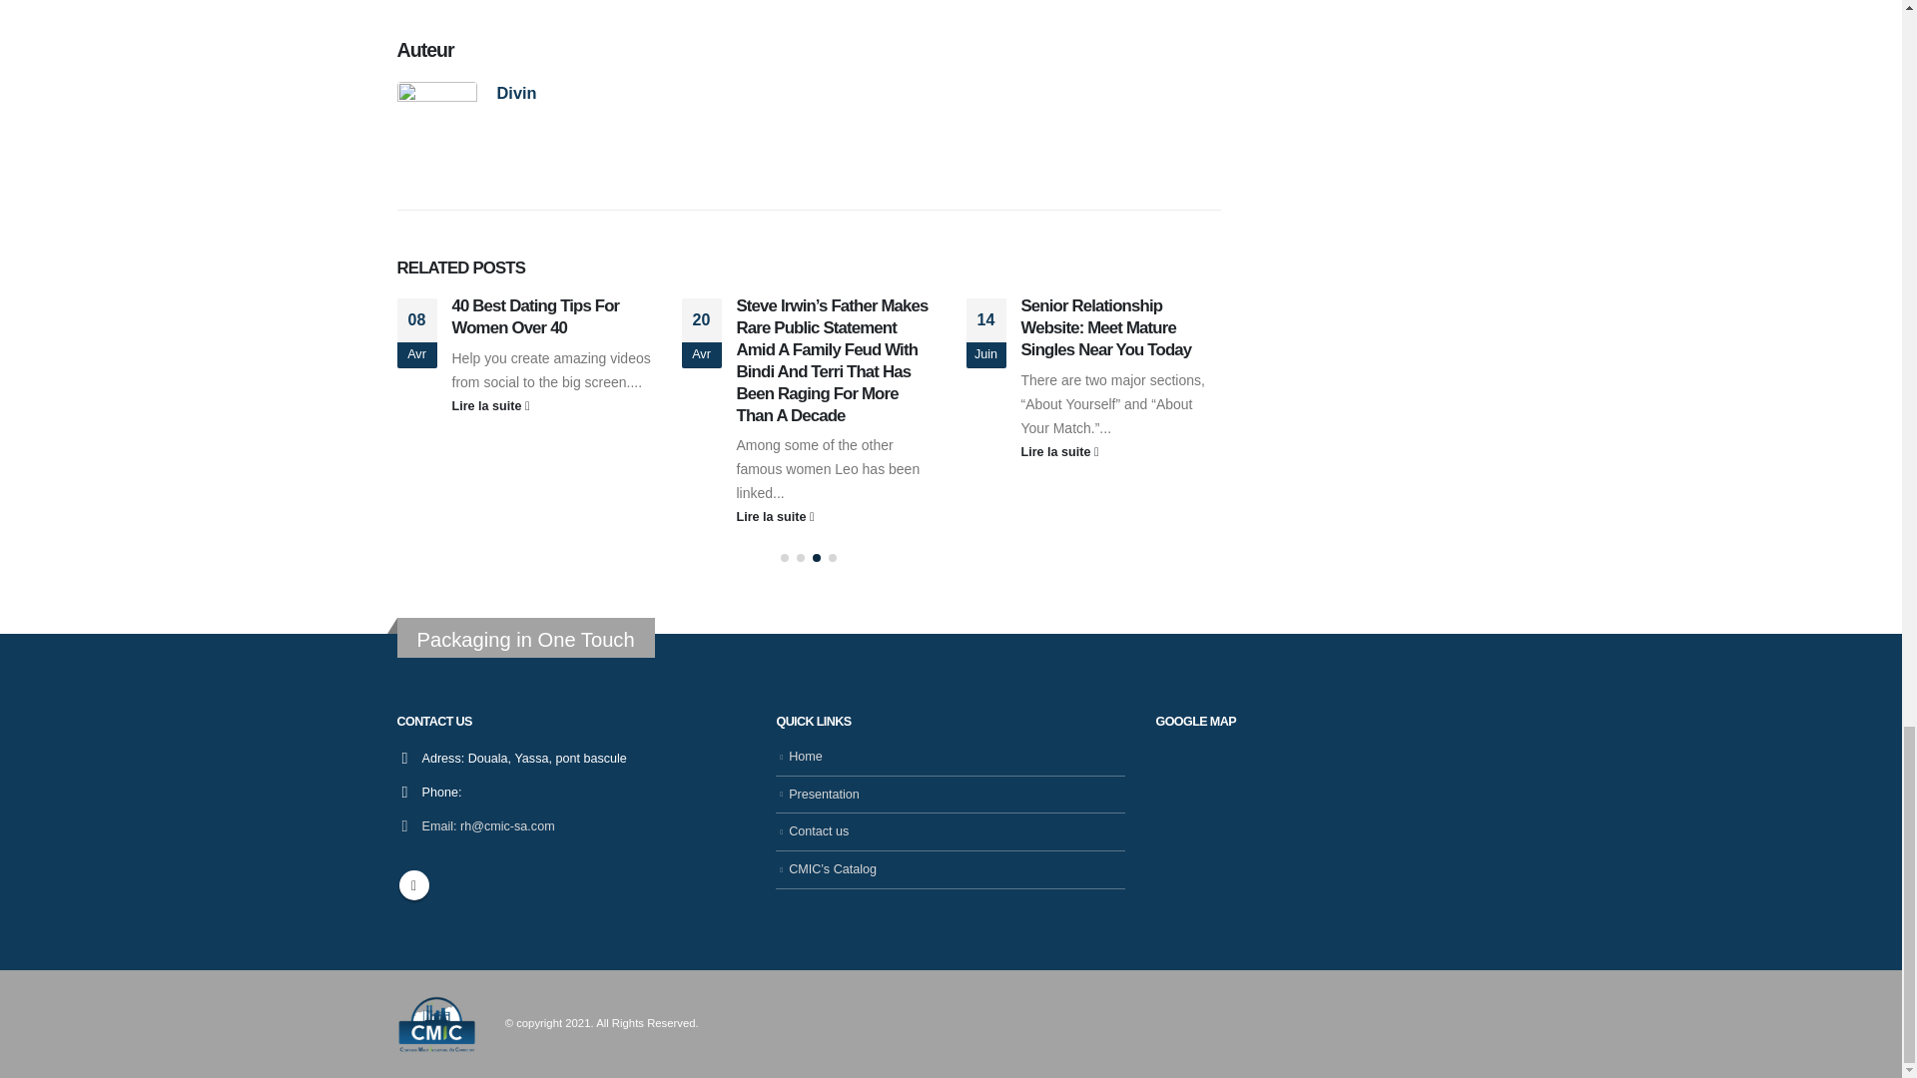 Image resolution: width=1917 pixels, height=1078 pixels. What do you see at coordinates (437, 1023) in the screenshot?
I see `Hacked By Demon Yuzen - ` at bounding box center [437, 1023].